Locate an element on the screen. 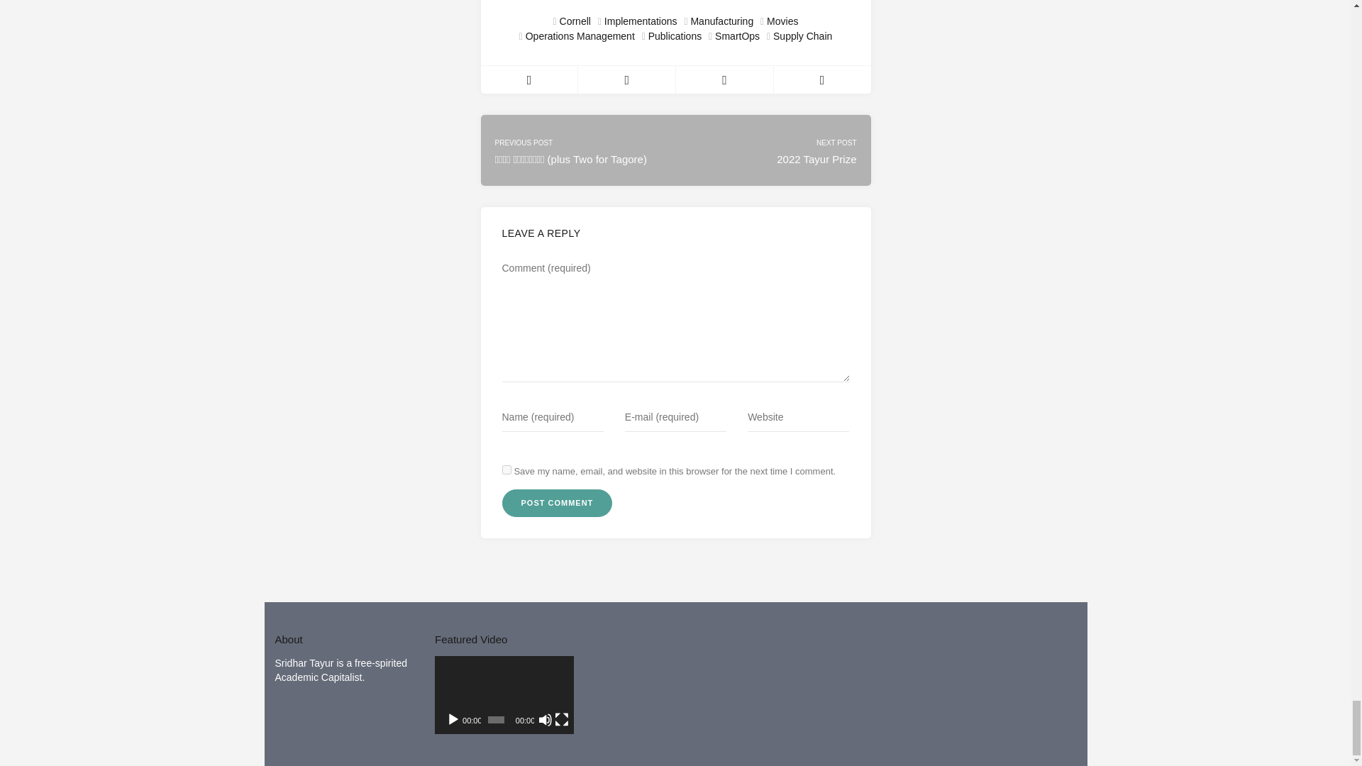 Image resolution: width=1362 pixels, height=766 pixels. Fullscreen is located at coordinates (562, 719).